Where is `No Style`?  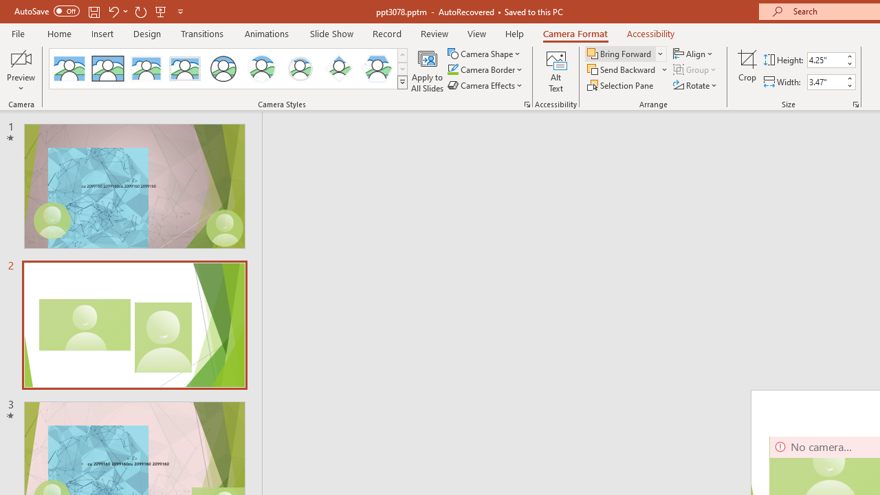 No Style is located at coordinates (69, 69).